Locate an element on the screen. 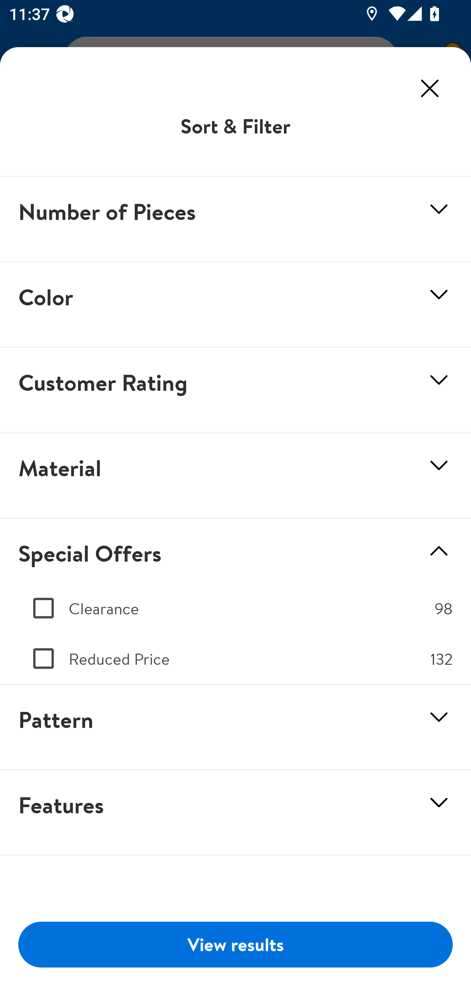 The image size is (471, 995). View results is located at coordinates (235, 944).